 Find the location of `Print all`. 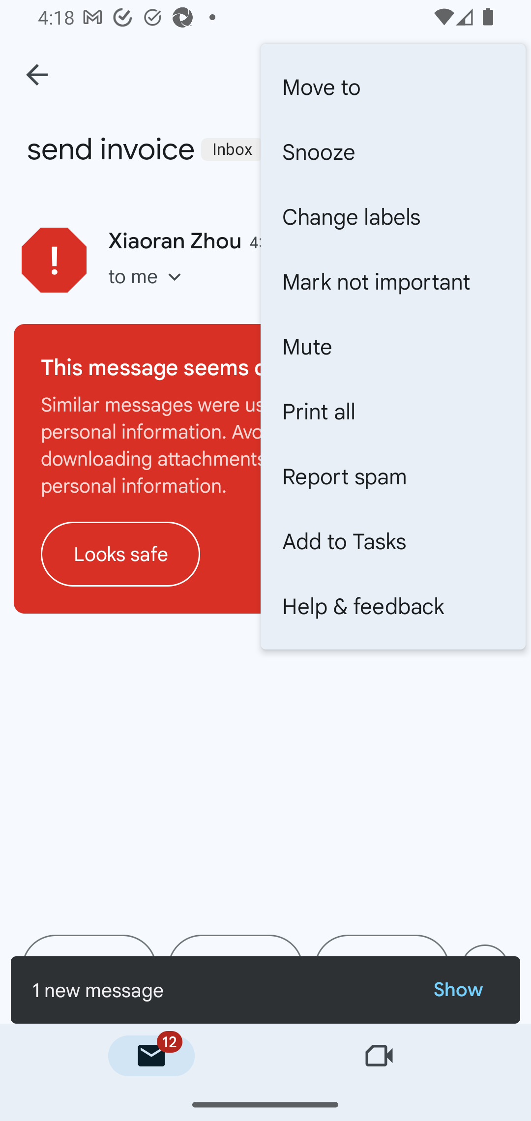

Print all is located at coordinates (393, 411).